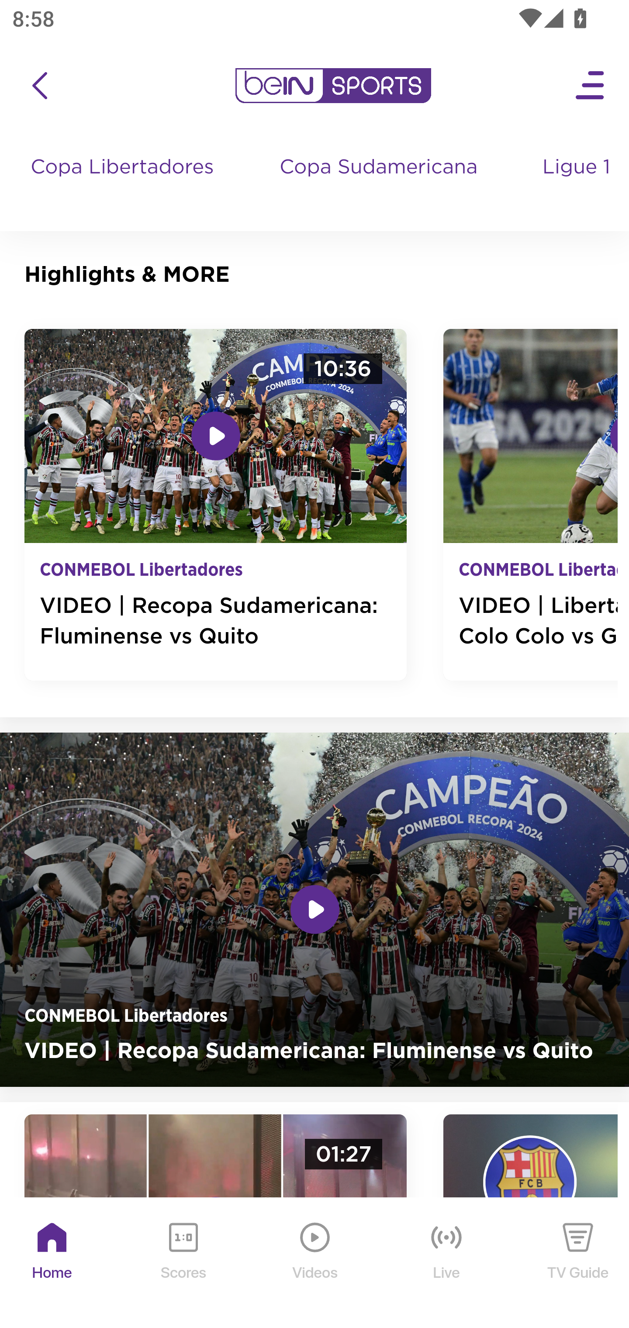 This screenshot has height=1328, width=629. Describe the element at coordinates (124, 183) in the screenshot. I see `Copa Libertadores` at that location.